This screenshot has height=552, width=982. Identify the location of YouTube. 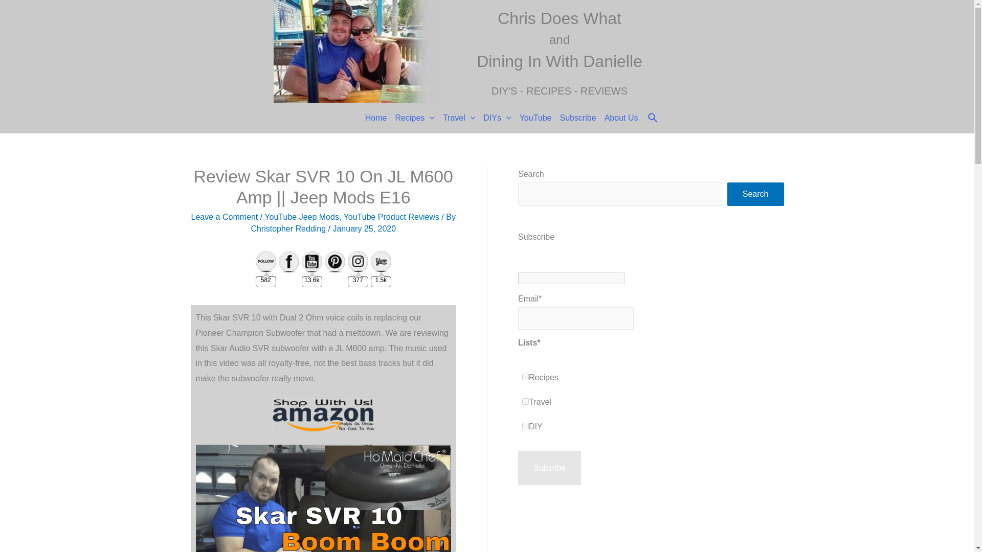
(532, 118).